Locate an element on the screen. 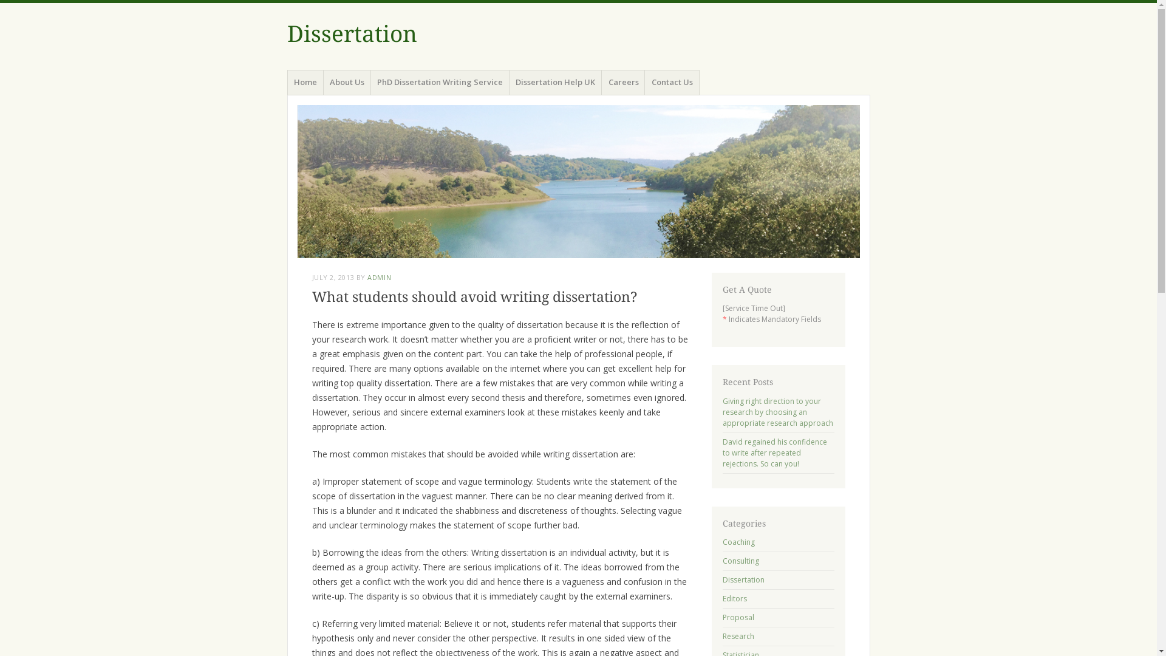 The height and width of the screenshot is (656, 1166). Careers is located at coordinates (623, 83).